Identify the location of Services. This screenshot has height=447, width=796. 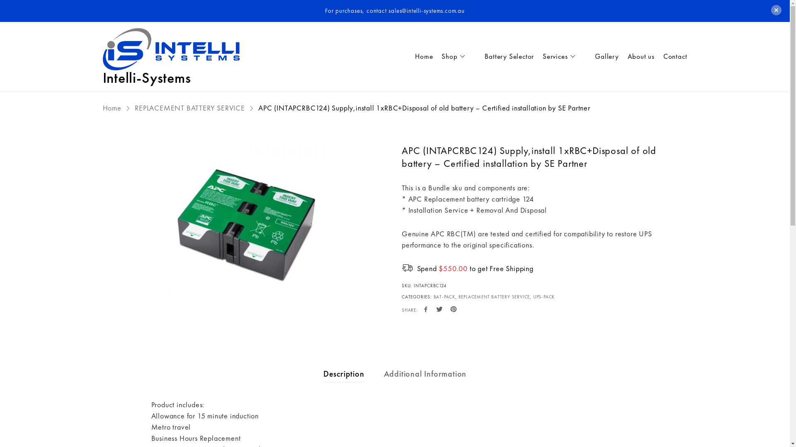
(561, 57).